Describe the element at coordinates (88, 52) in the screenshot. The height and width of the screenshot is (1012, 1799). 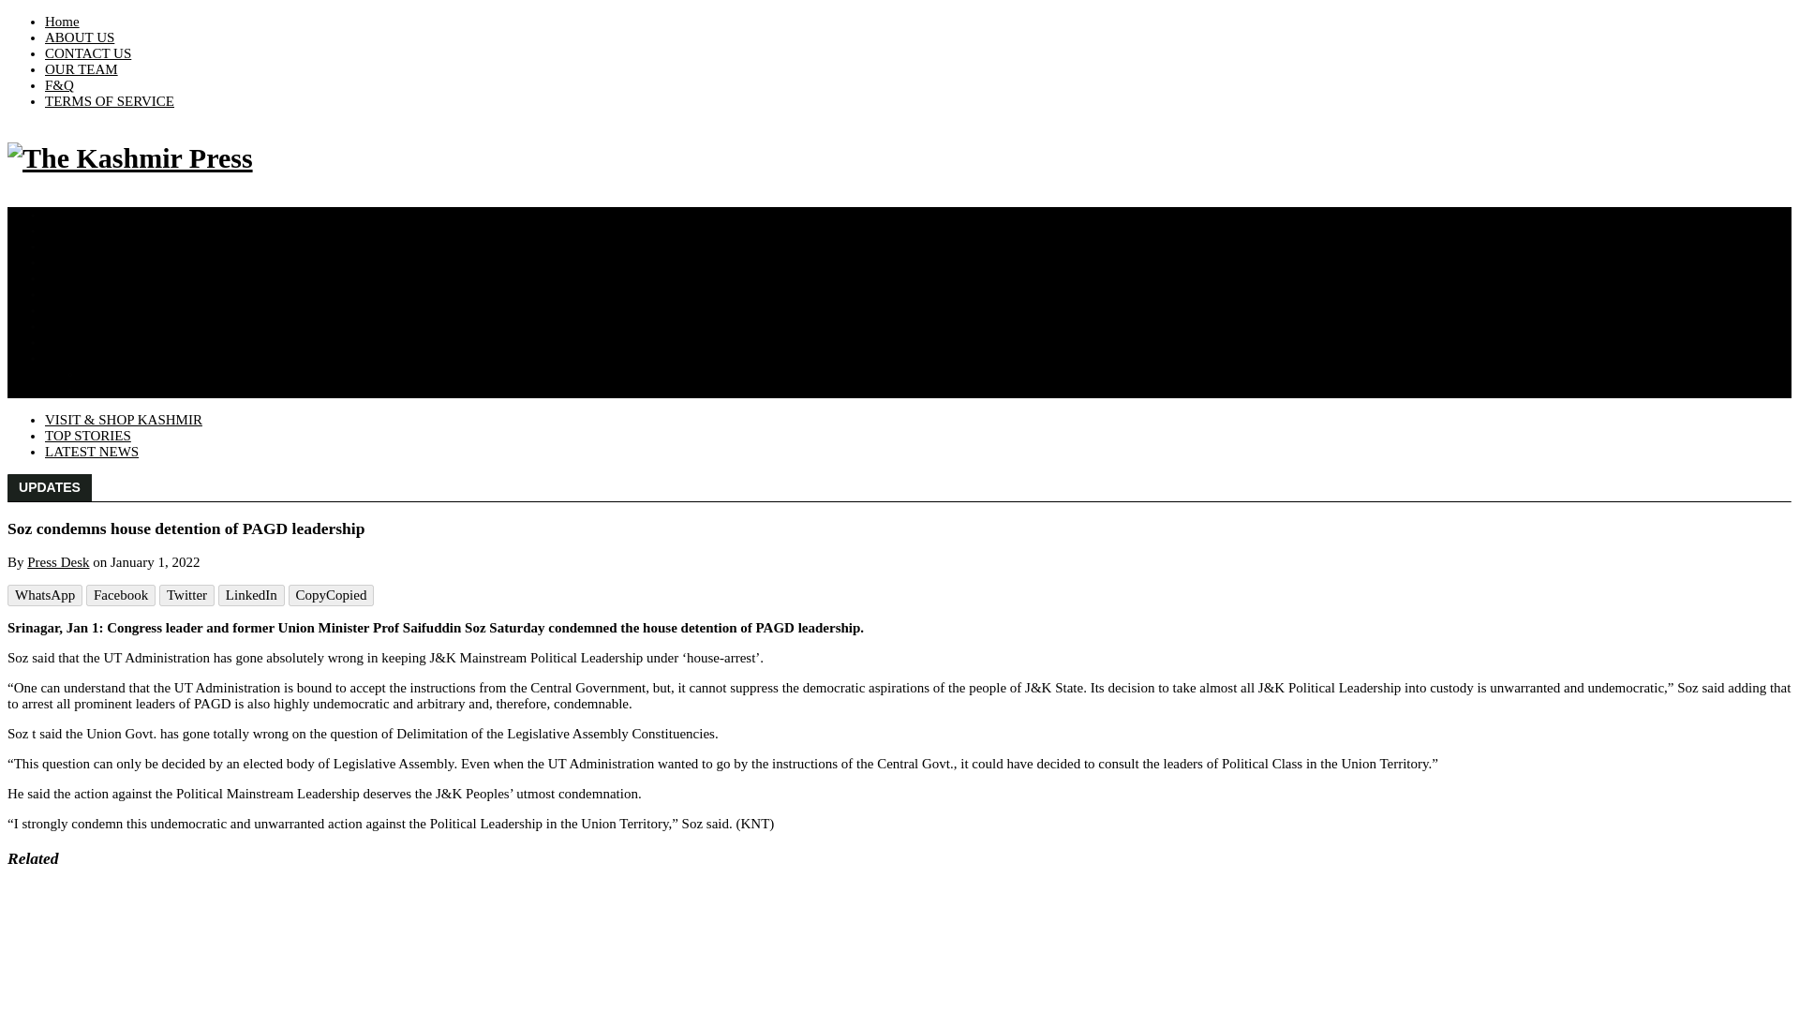
I see `CONTACT US` at that location.